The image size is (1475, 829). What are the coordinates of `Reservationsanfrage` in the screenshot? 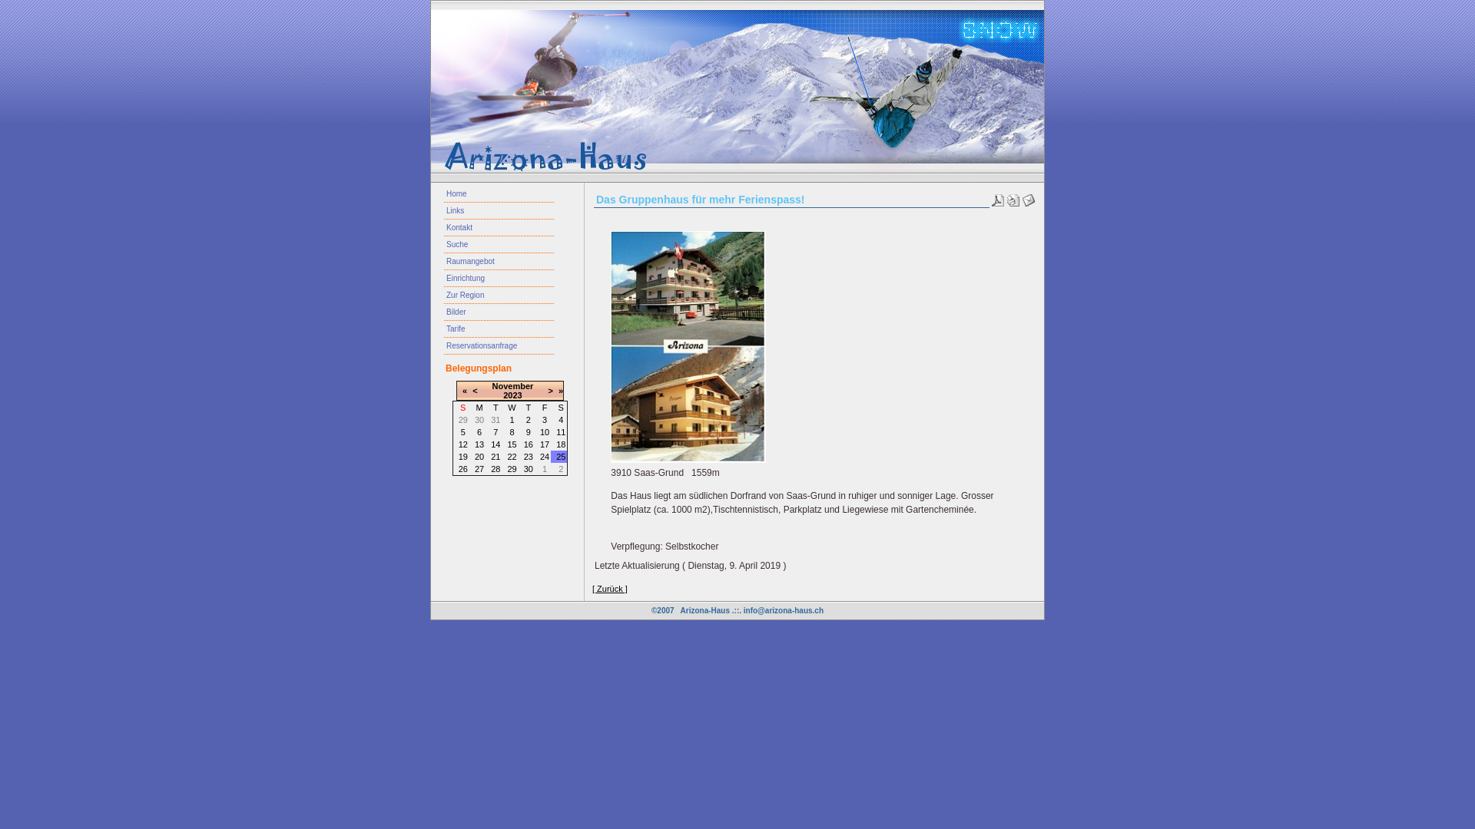 It's located at (499, 346).